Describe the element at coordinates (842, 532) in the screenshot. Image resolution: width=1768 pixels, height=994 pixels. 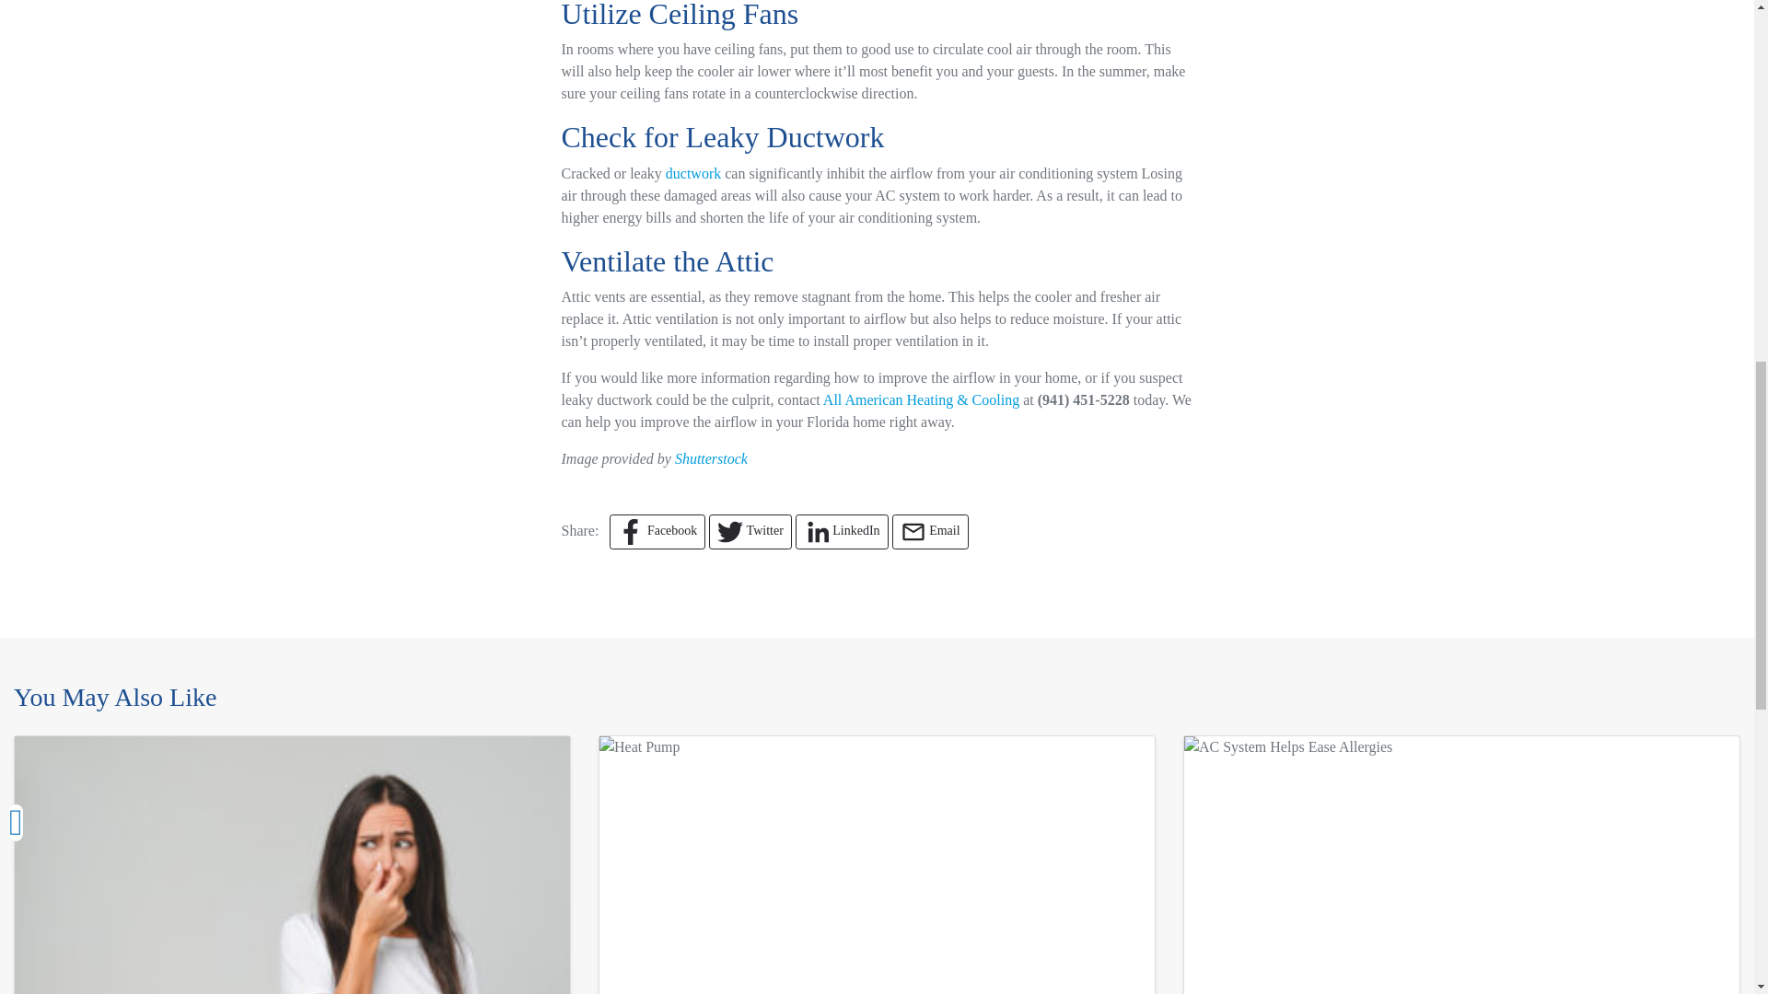
I see `LinkedIn` at that location.